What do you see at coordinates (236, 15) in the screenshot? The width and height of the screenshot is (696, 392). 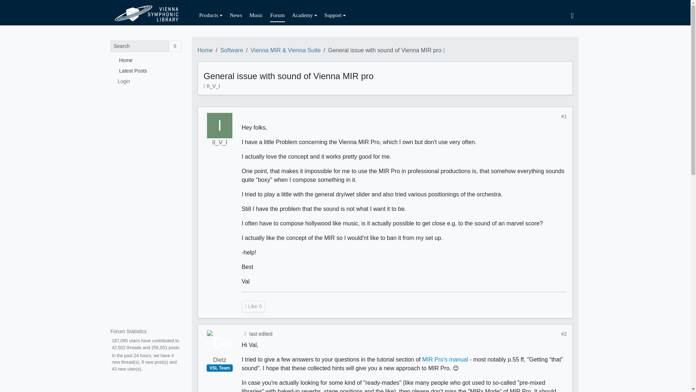 I see `News` at bounding box center [236, 15].